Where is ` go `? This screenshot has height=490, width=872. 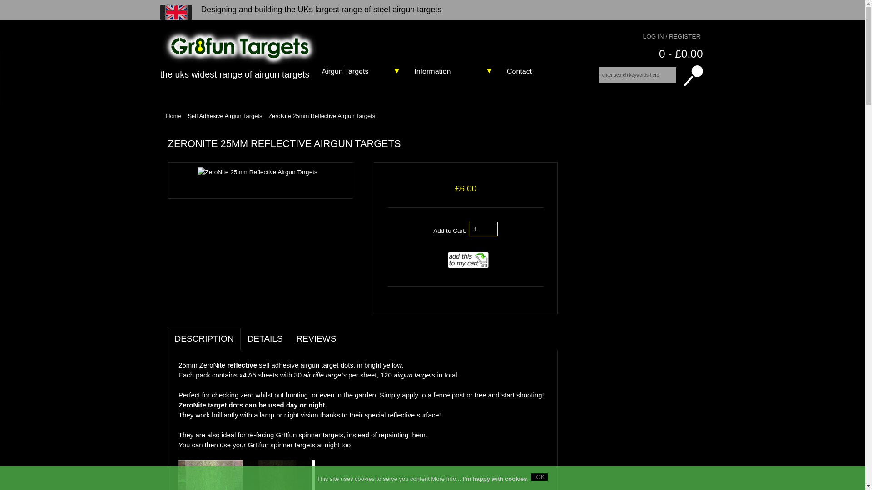  go  is located at coordinates (691, 75).